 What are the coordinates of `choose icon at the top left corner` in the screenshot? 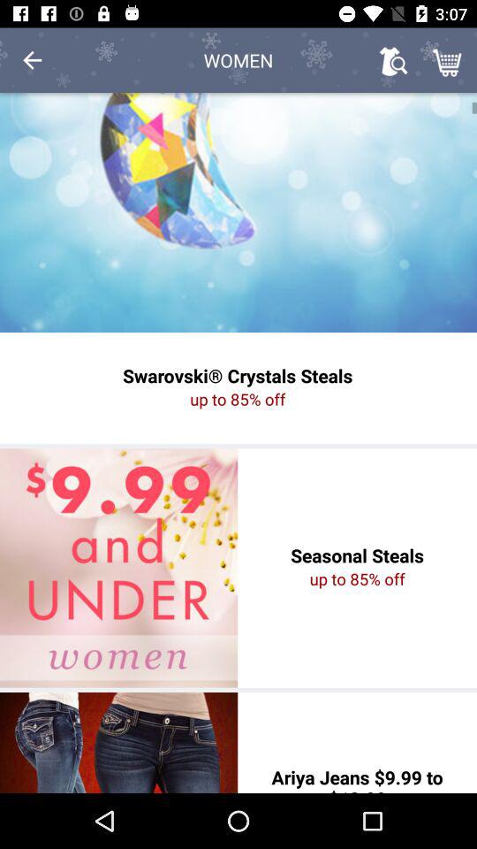 It's located at (32, 60).